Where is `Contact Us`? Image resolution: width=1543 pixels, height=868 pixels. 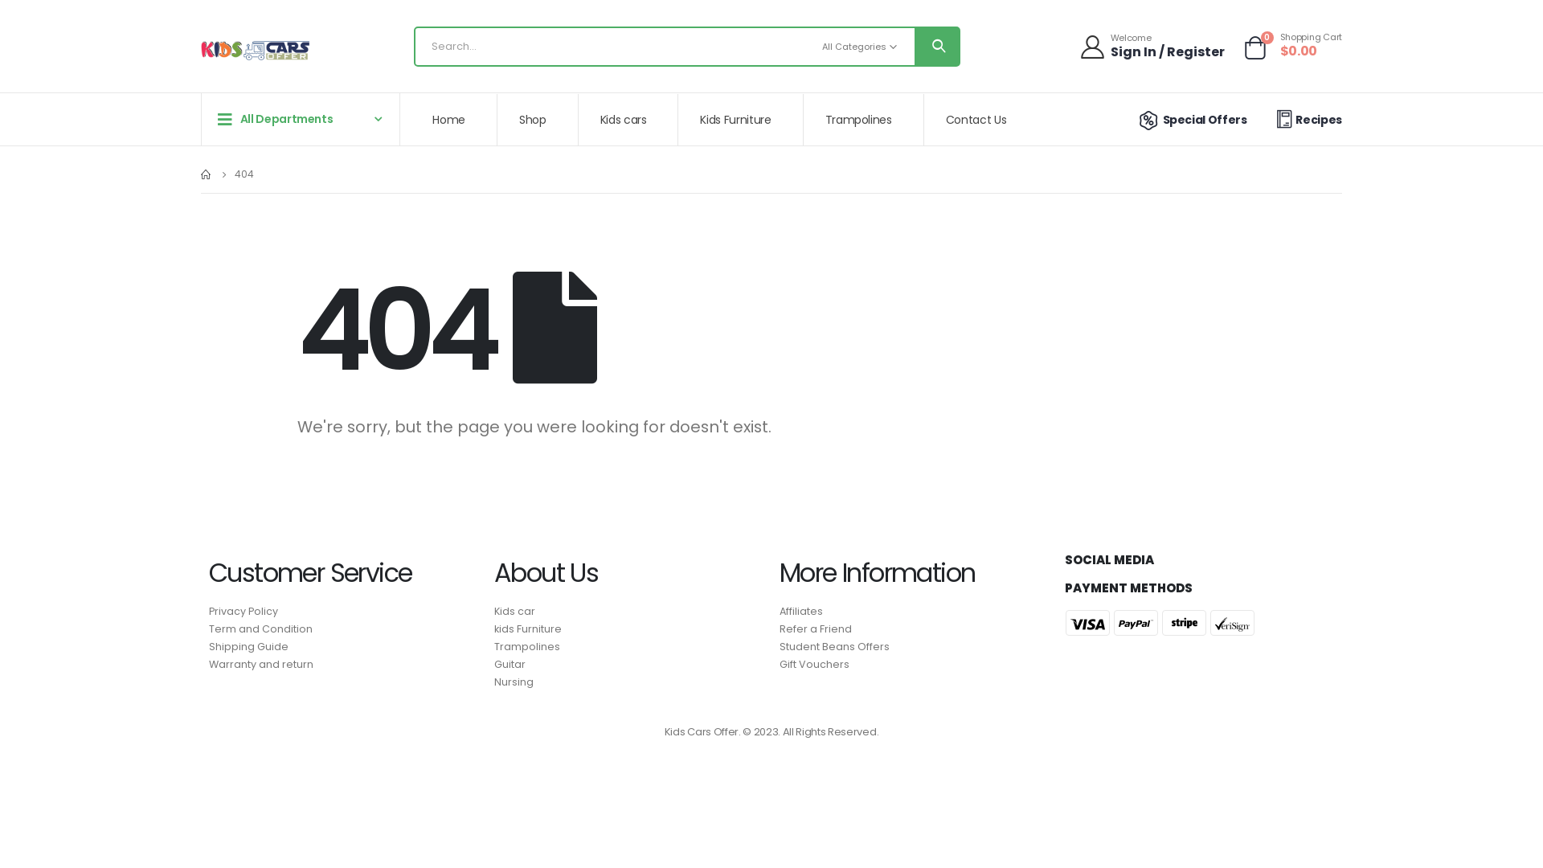
Contact Us is located at coordinates (982, 120).